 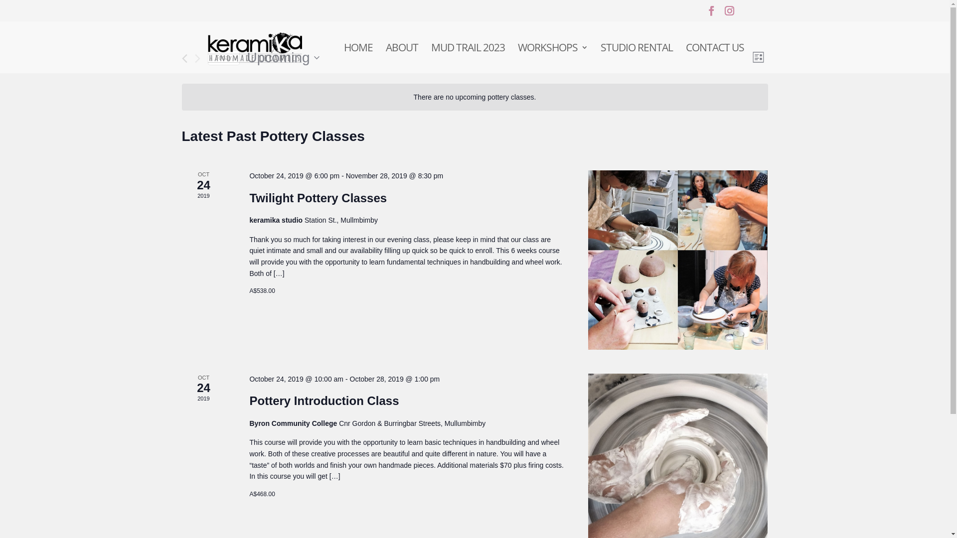 What do you see at coordinates (402, 59) in the screenshot?
I see `ABOUT` at bounding box center [402, 59].